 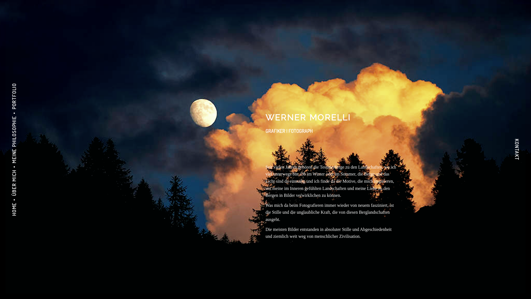 I want to click on MEINE PHILOSOPHIE, so click(x=34, y=120).